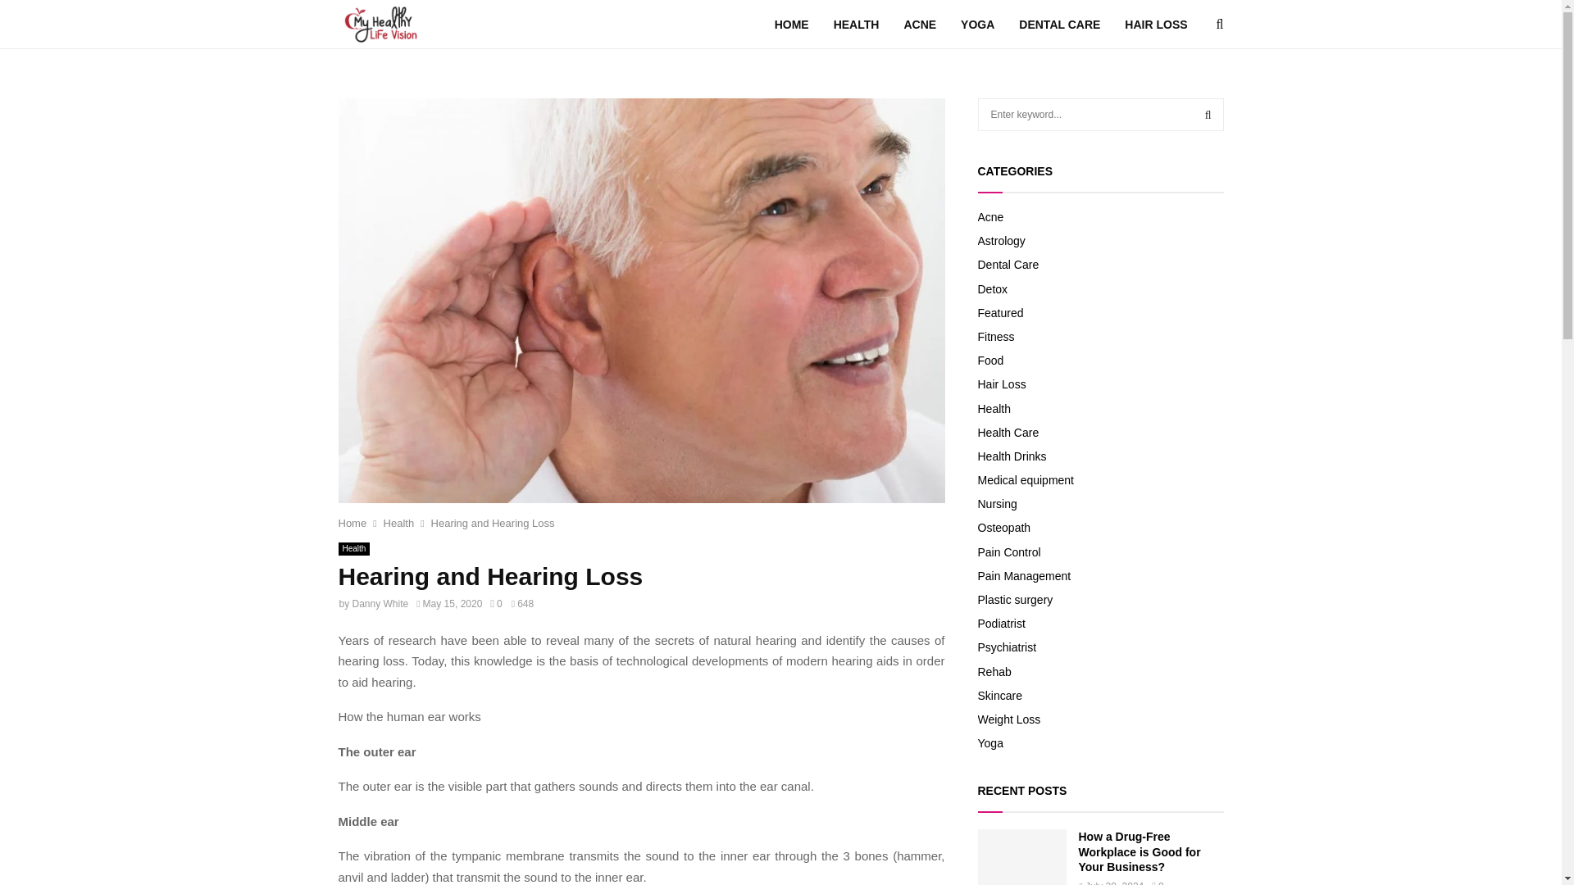  I want to click on Health, so click(399, 523).